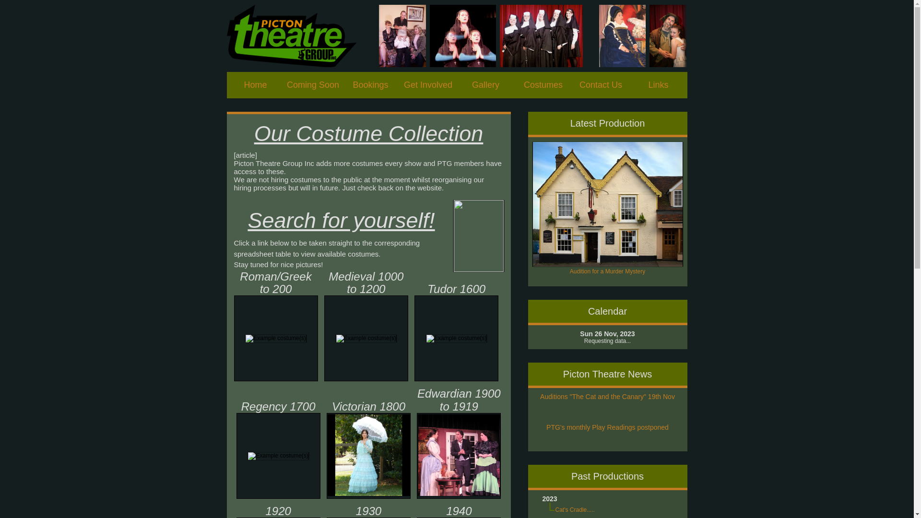 This screenshot has width=921, height=518. I want to click on Gallery, so click(485, 85).